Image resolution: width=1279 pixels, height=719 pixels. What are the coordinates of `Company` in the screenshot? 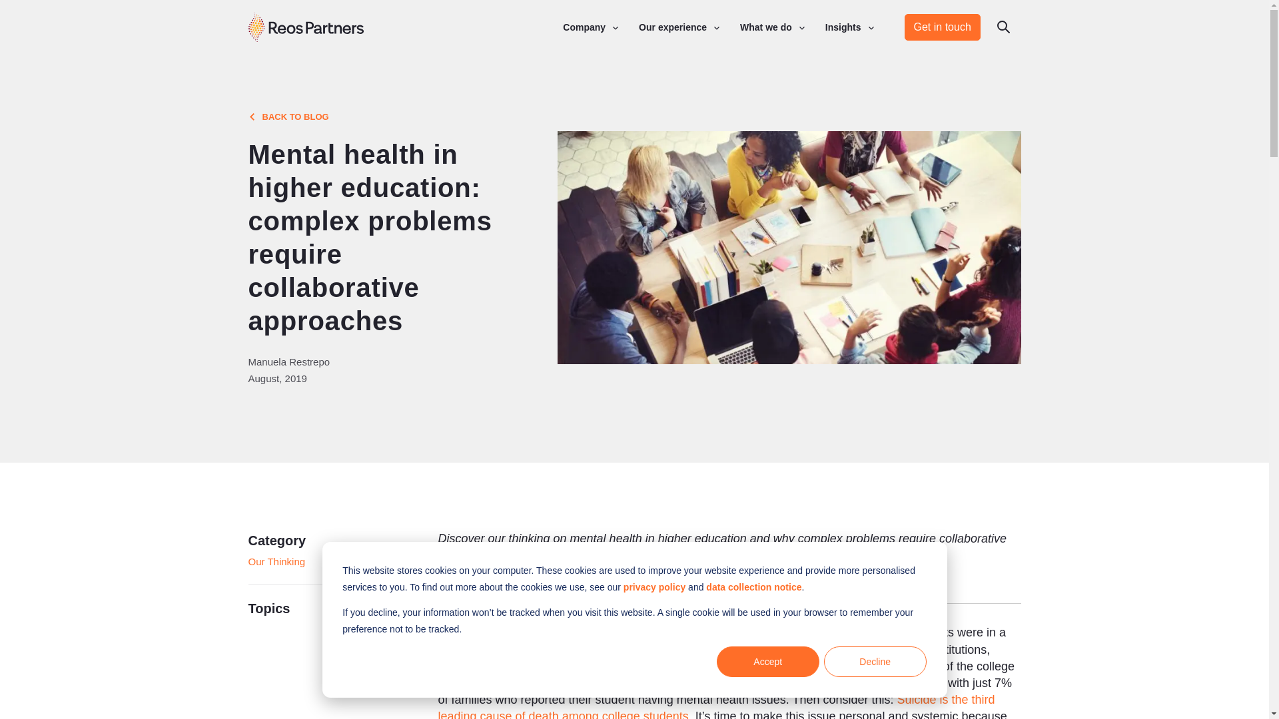 It's located at (584, 27).